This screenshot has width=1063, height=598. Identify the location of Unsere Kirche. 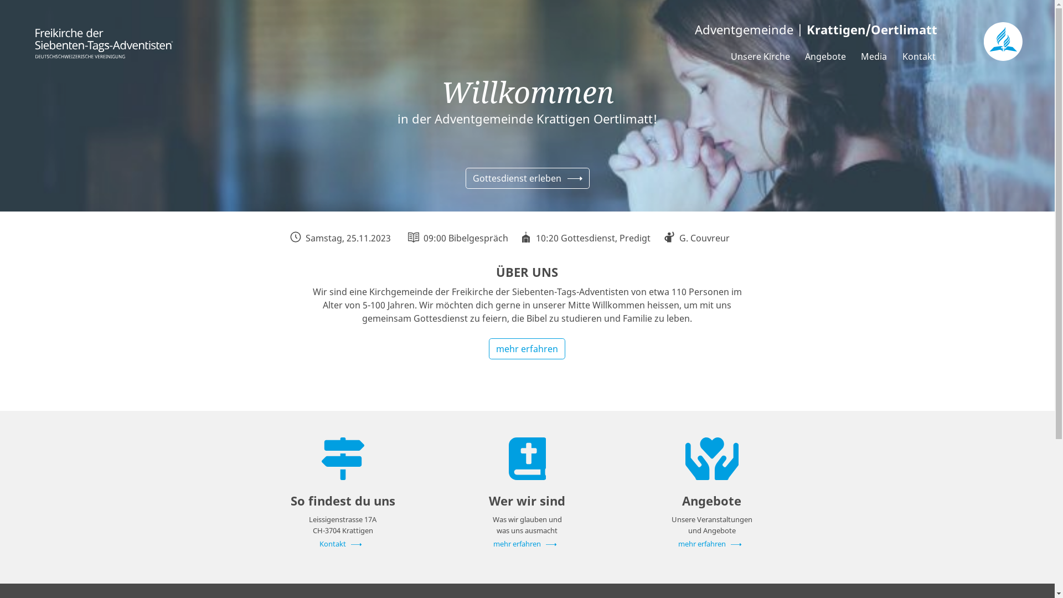
(761, 56).